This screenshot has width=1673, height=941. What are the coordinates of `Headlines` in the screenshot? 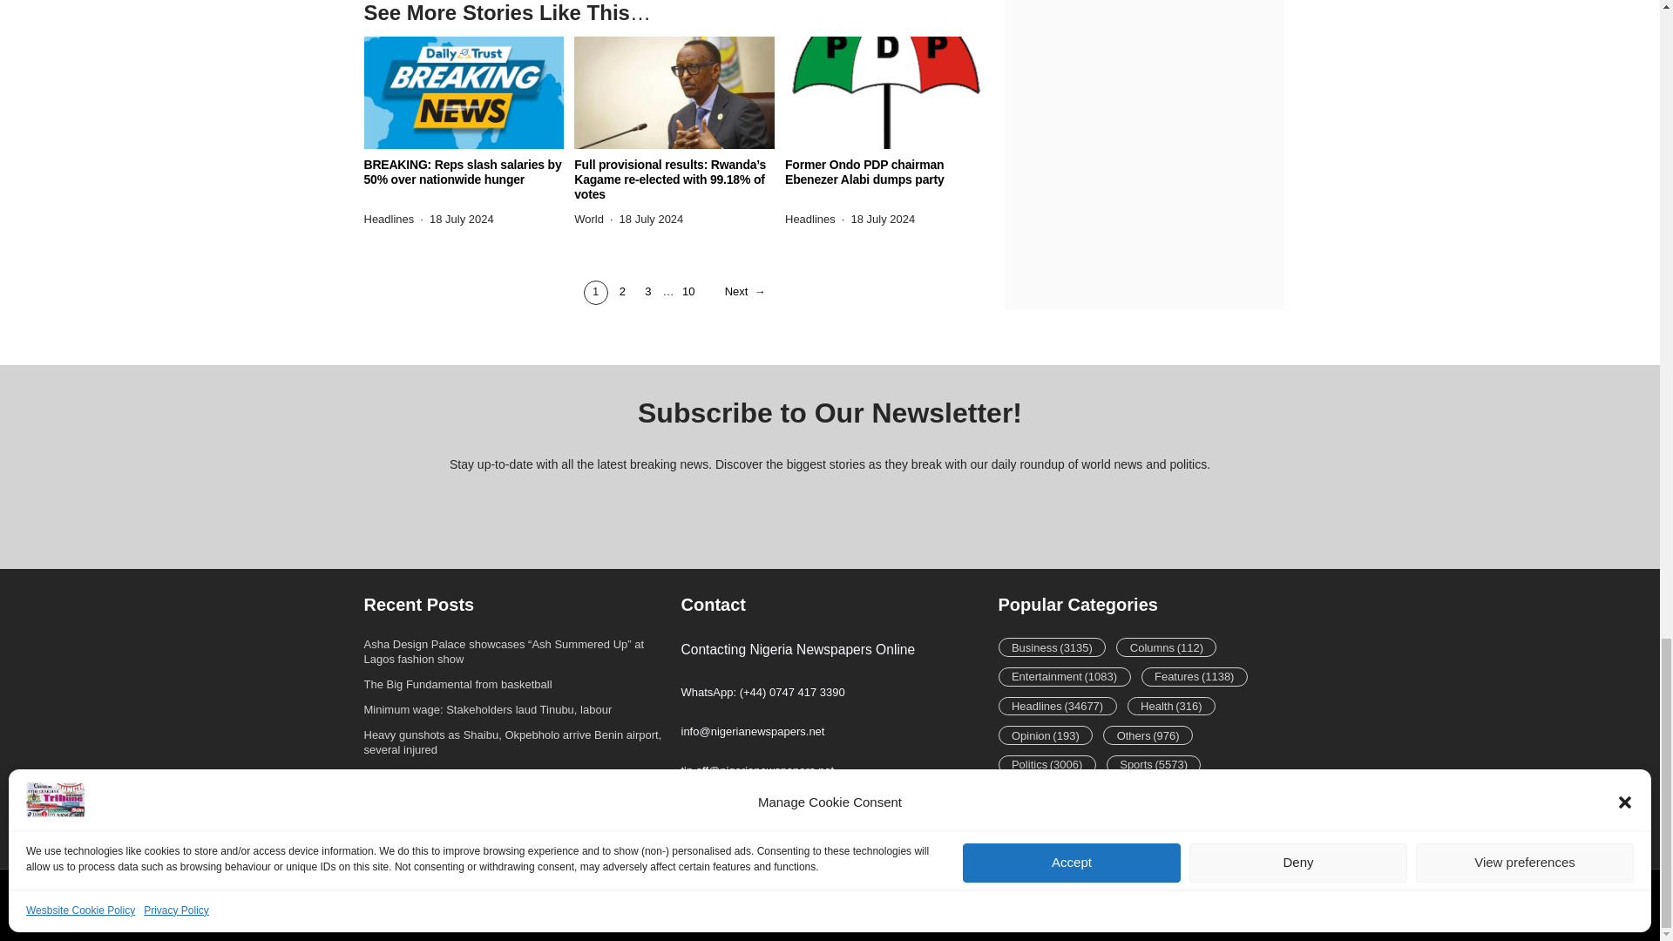 It's located at (389, 220).